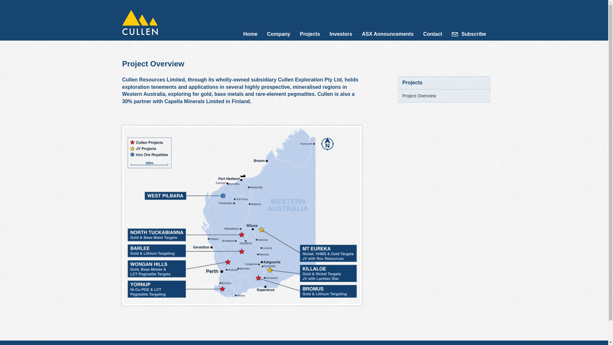  I want to click on Projects, so click(310, 34).